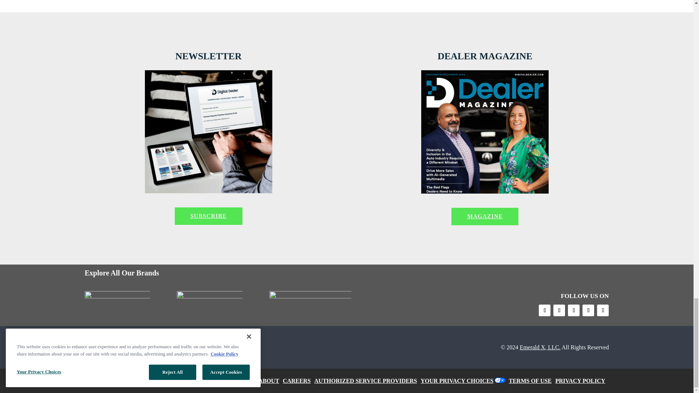 The image size is (699, 393). I want to click on Follow on Facebook, so click(545, 310).